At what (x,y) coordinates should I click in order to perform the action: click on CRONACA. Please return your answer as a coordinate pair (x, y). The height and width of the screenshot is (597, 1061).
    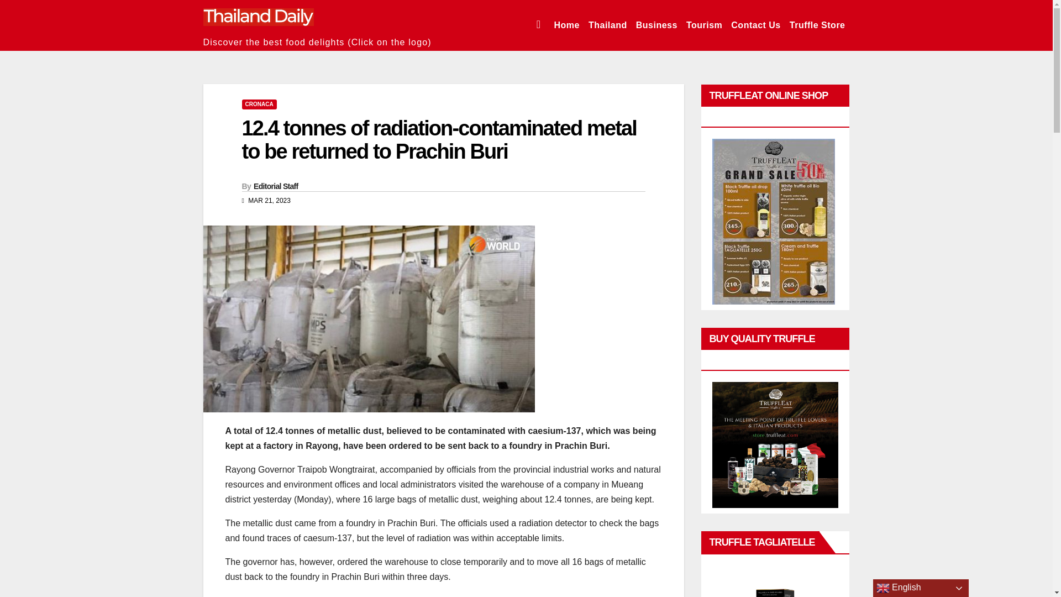
    Looking at the image, I should click on (259, 104).